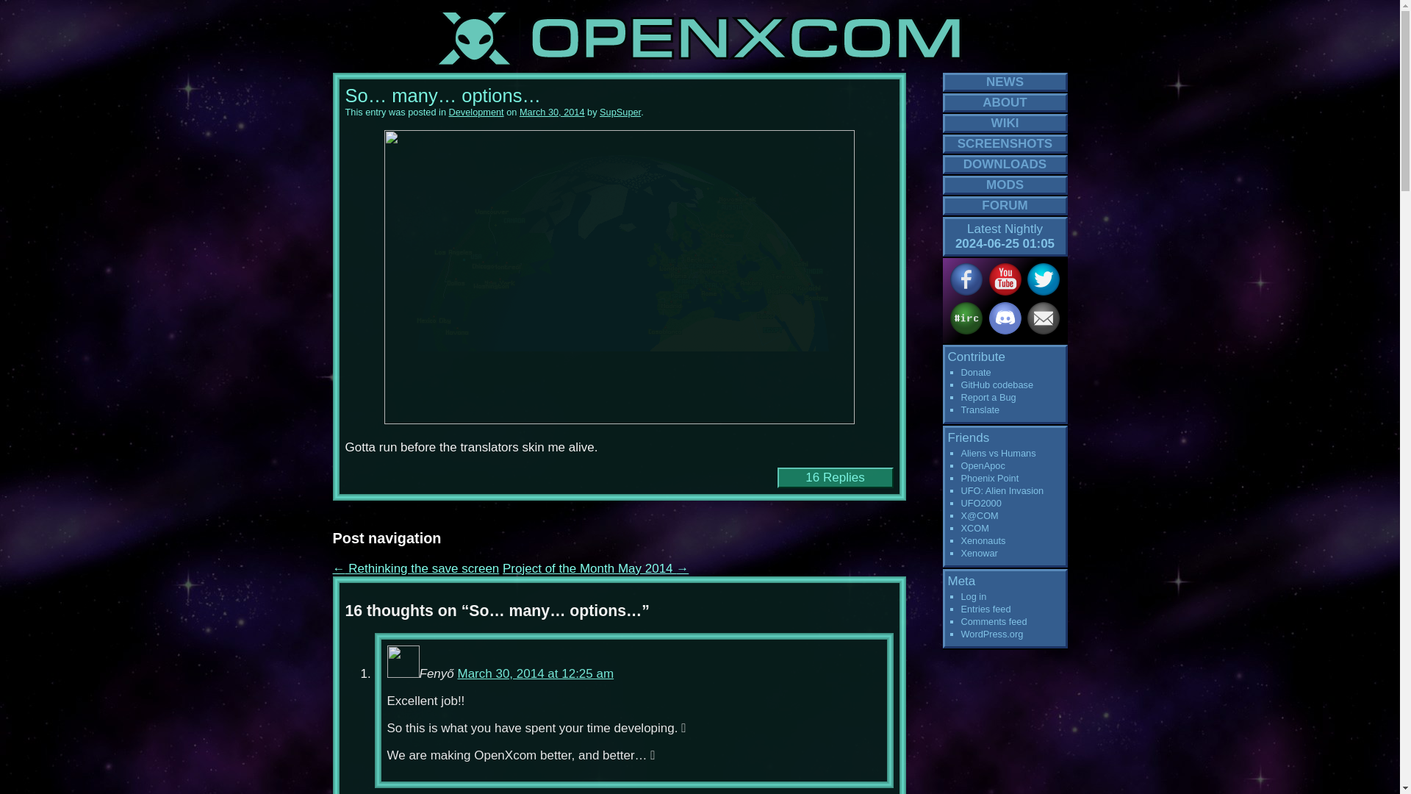  Describe the element at coordinates (552, 112) in the screenshot. I see `12:03 am` at that location.